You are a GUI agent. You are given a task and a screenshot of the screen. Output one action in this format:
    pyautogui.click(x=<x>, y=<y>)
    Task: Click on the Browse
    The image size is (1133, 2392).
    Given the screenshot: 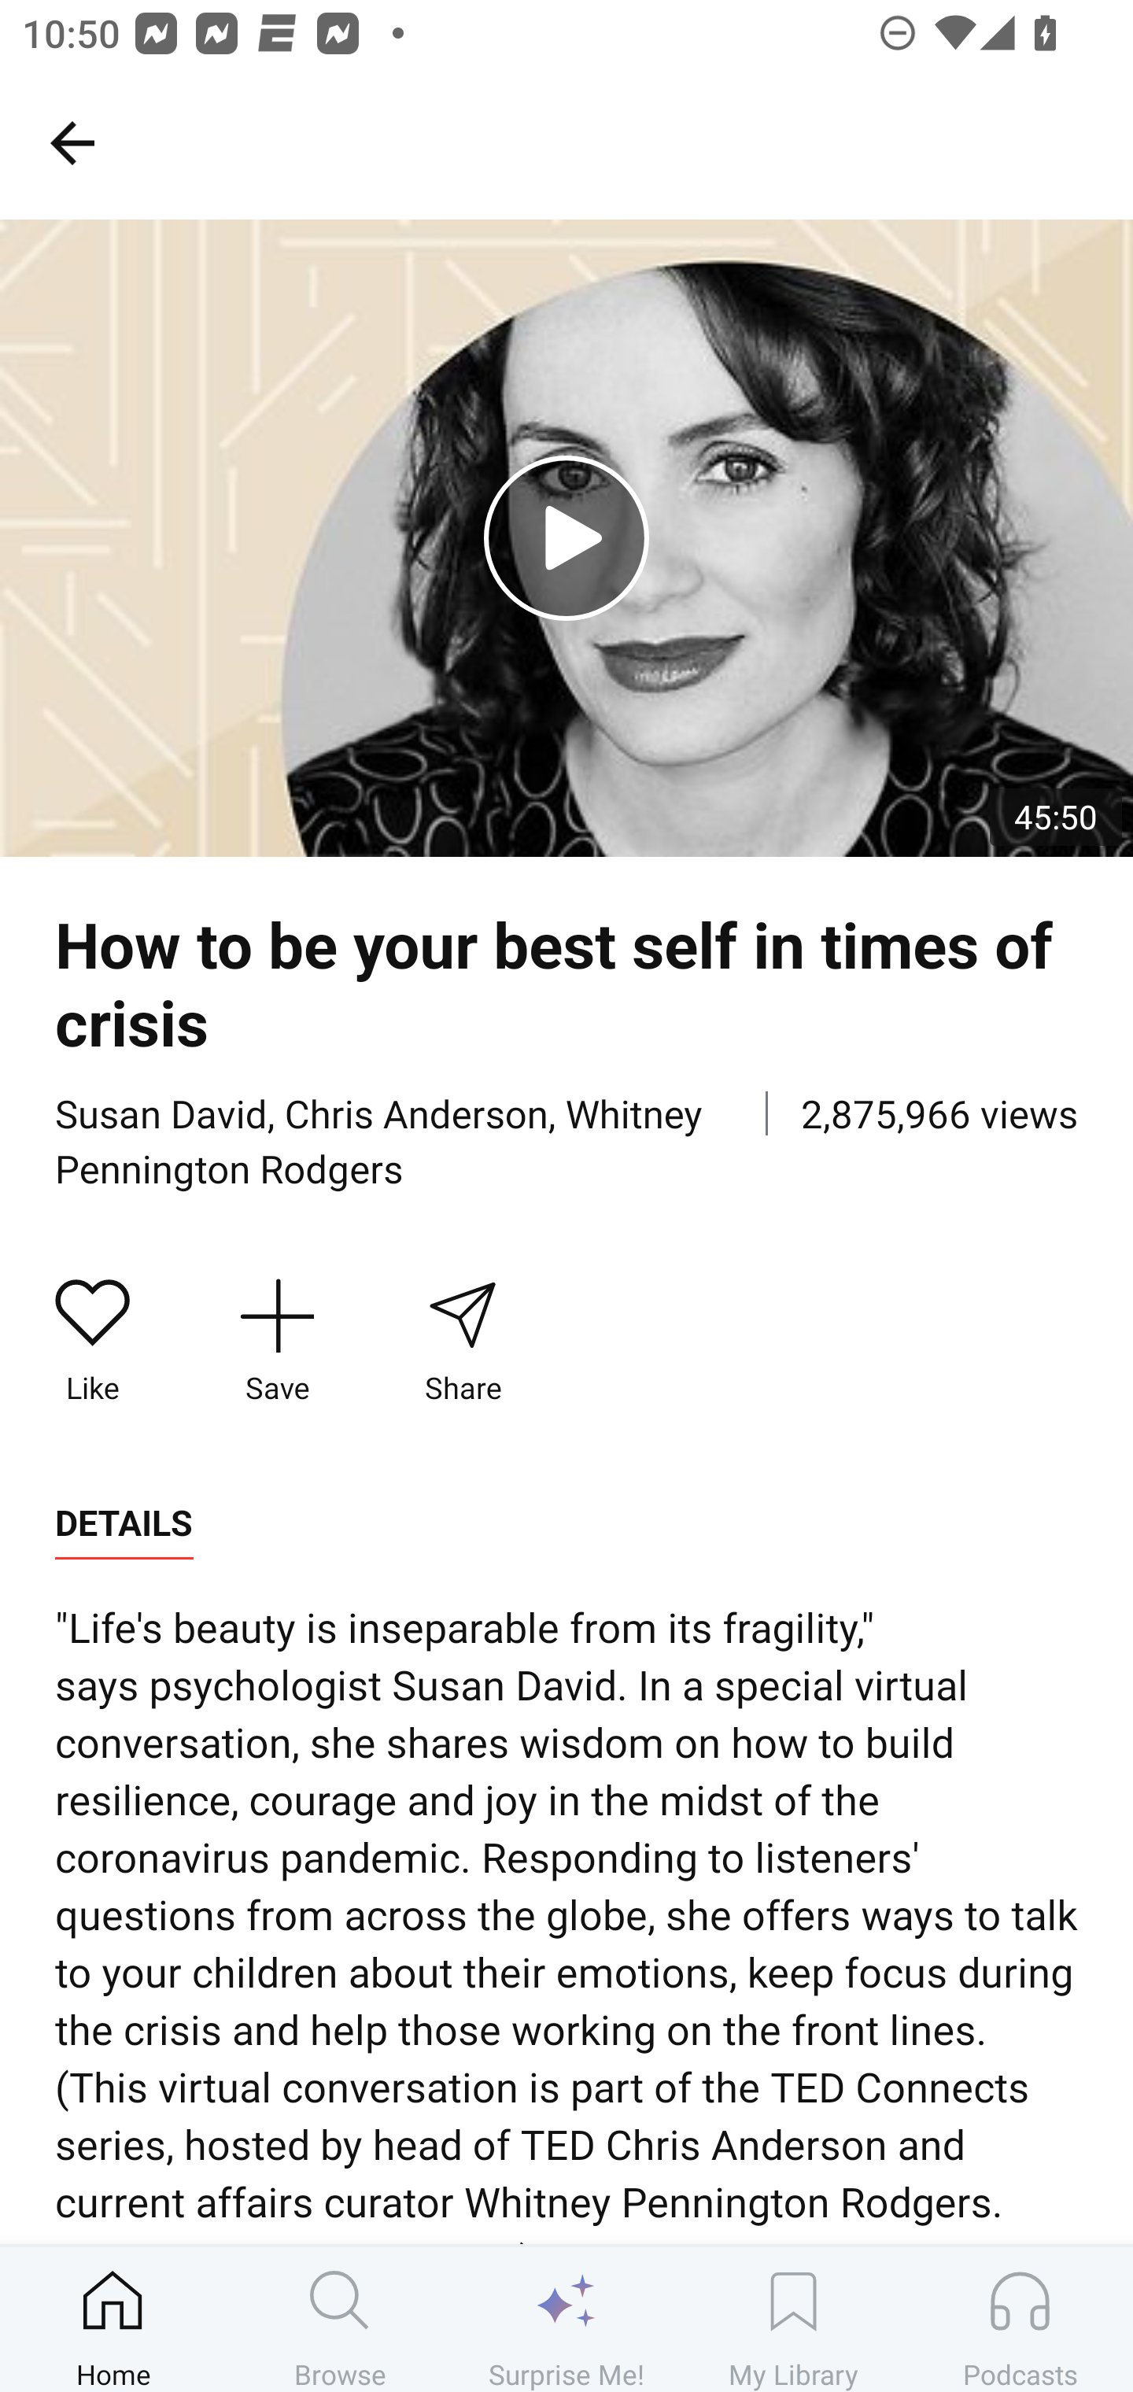 What is the action you would take?
    pyautogui.click(x=340, y=2319)
    